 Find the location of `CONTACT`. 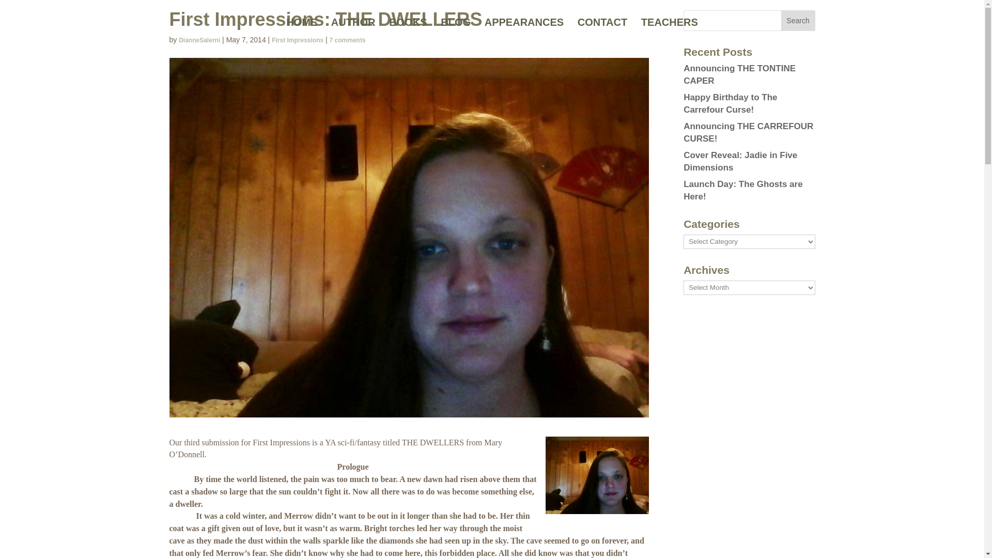

CONTACT is located at coordinates (602, 32).